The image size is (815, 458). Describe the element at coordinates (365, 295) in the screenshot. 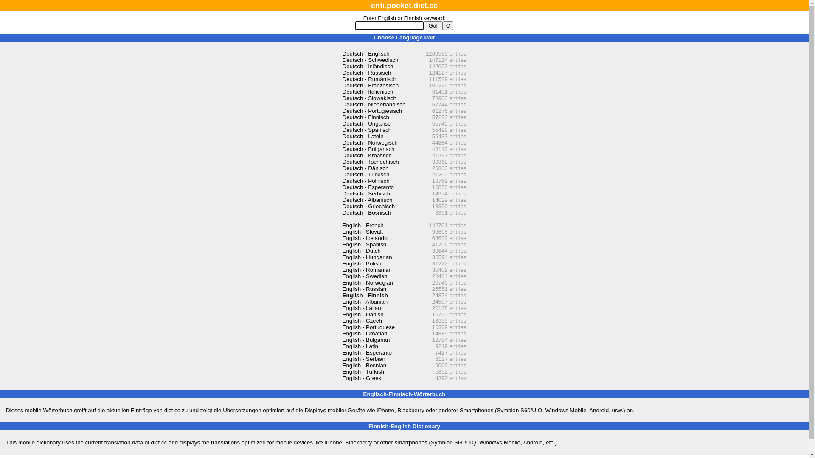

I see `English - Finnish` at that location.